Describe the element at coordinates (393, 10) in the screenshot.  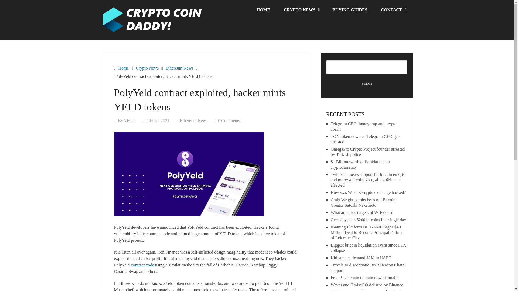
I see `CONTACT` at that location.